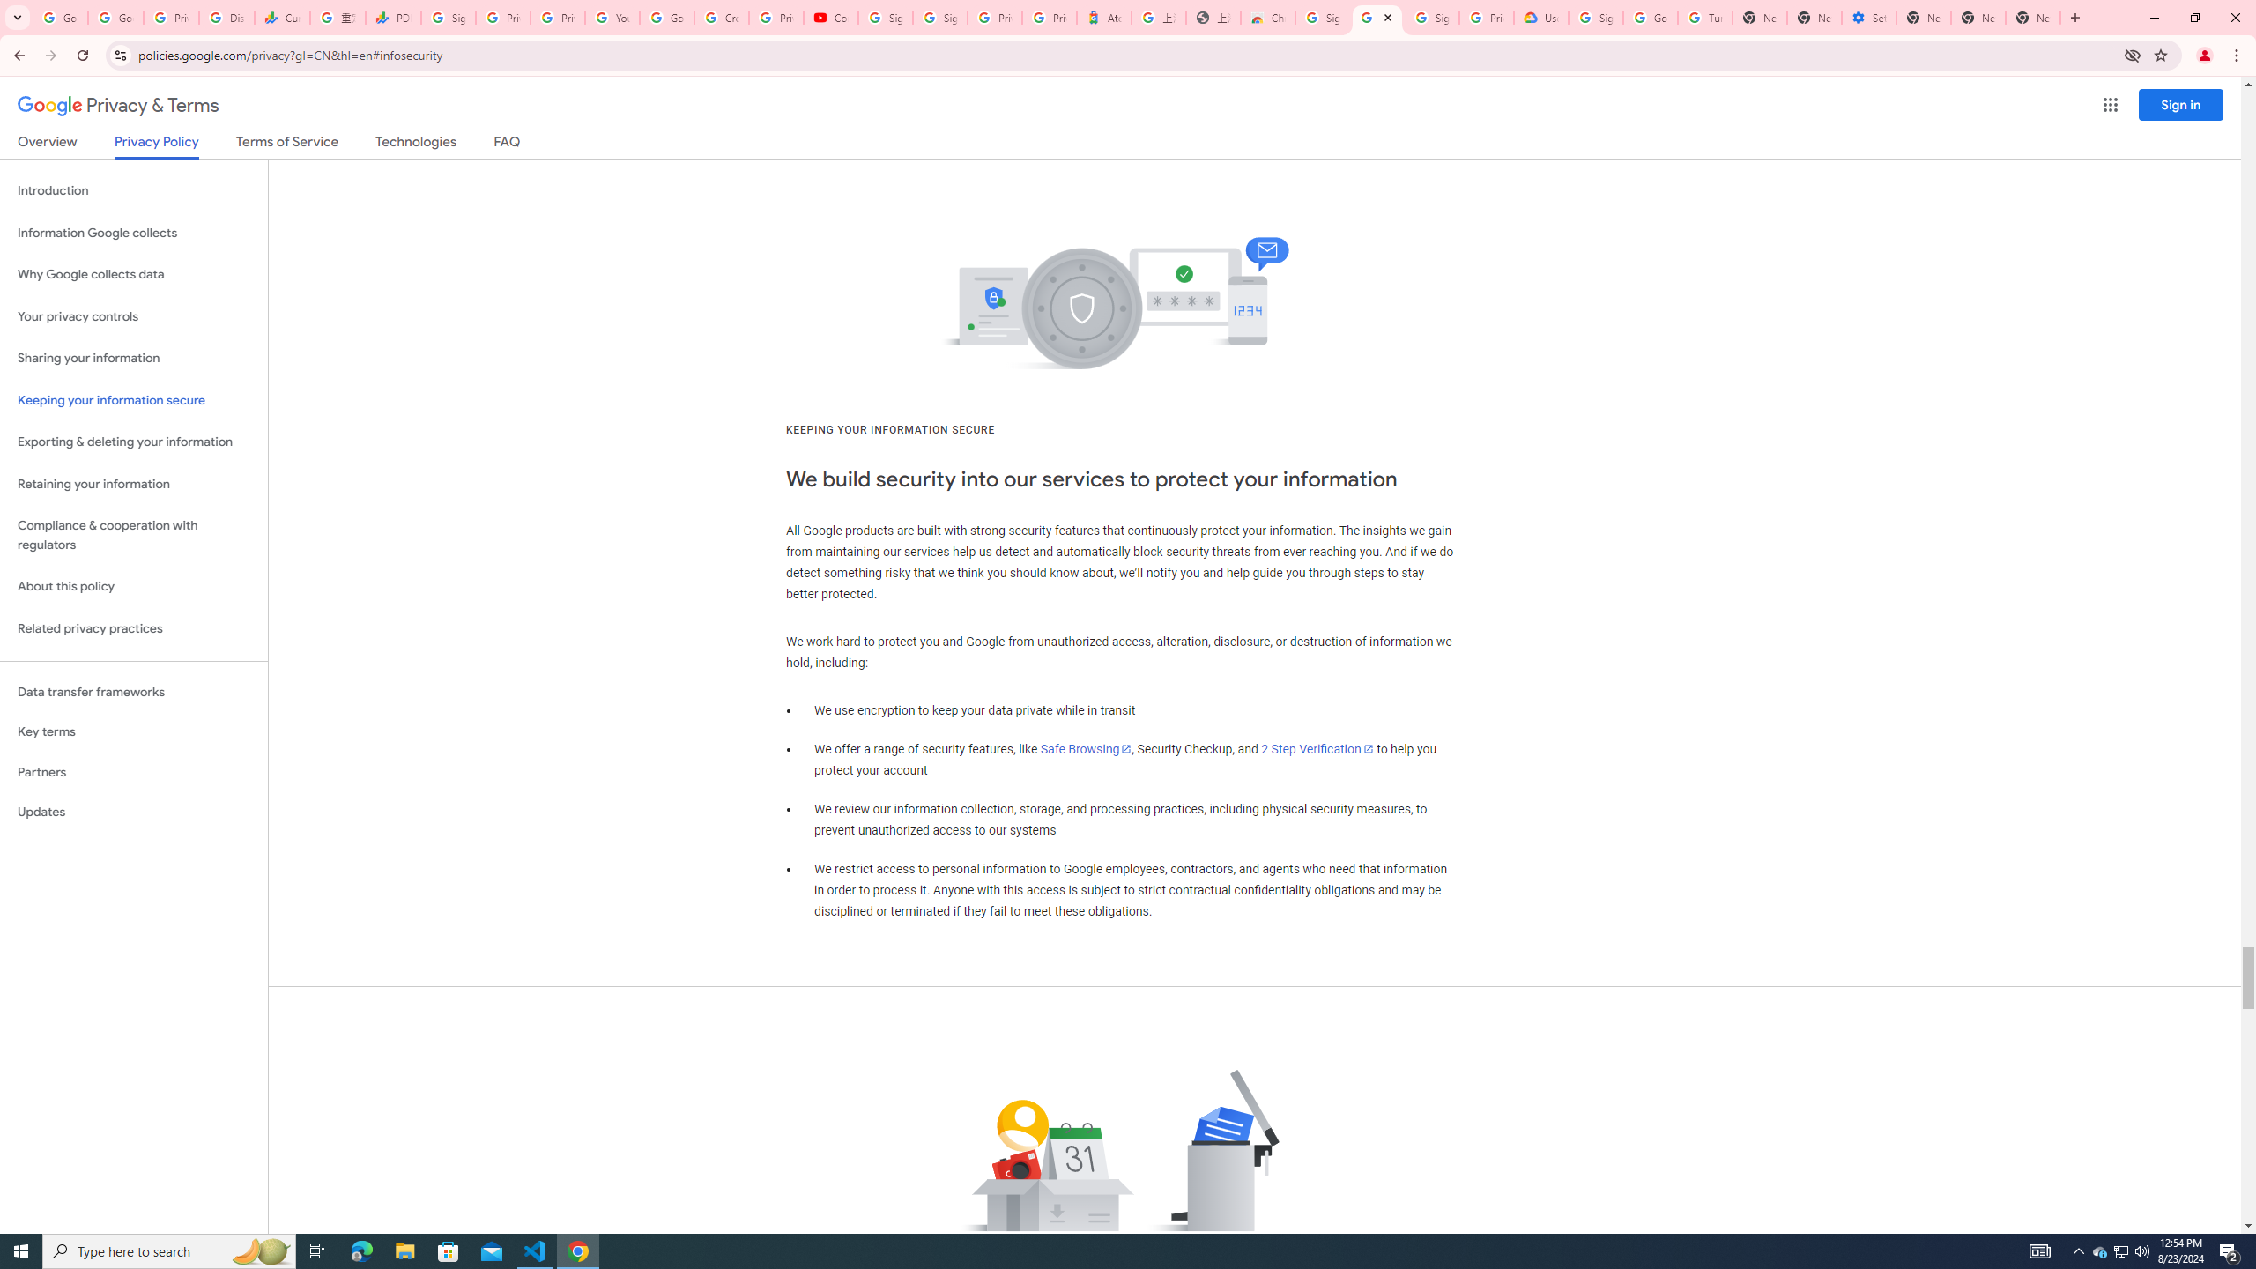  I want to click on Turn cookies on or off - Computer - Google Account Help, so click(1704, 18).